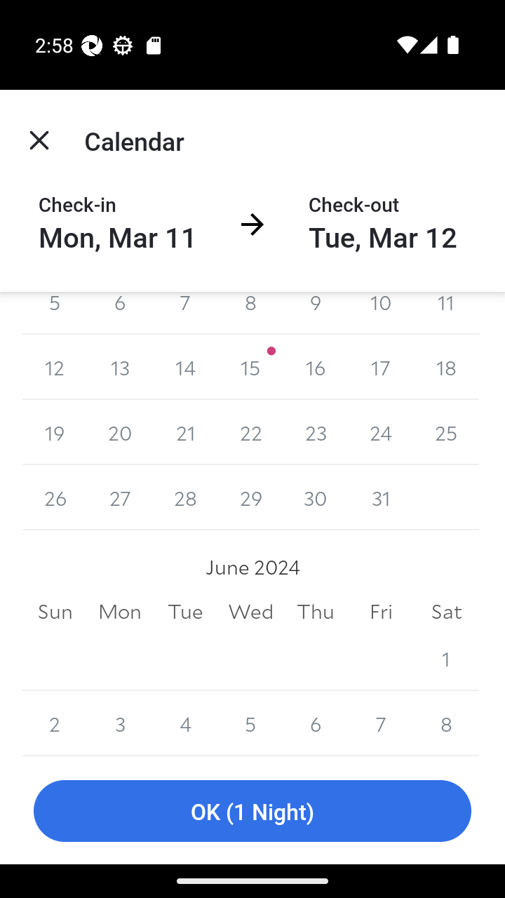 This screenshot has height=898, width=505. I want to click on 26 26 May 2024, so click(55, 498).